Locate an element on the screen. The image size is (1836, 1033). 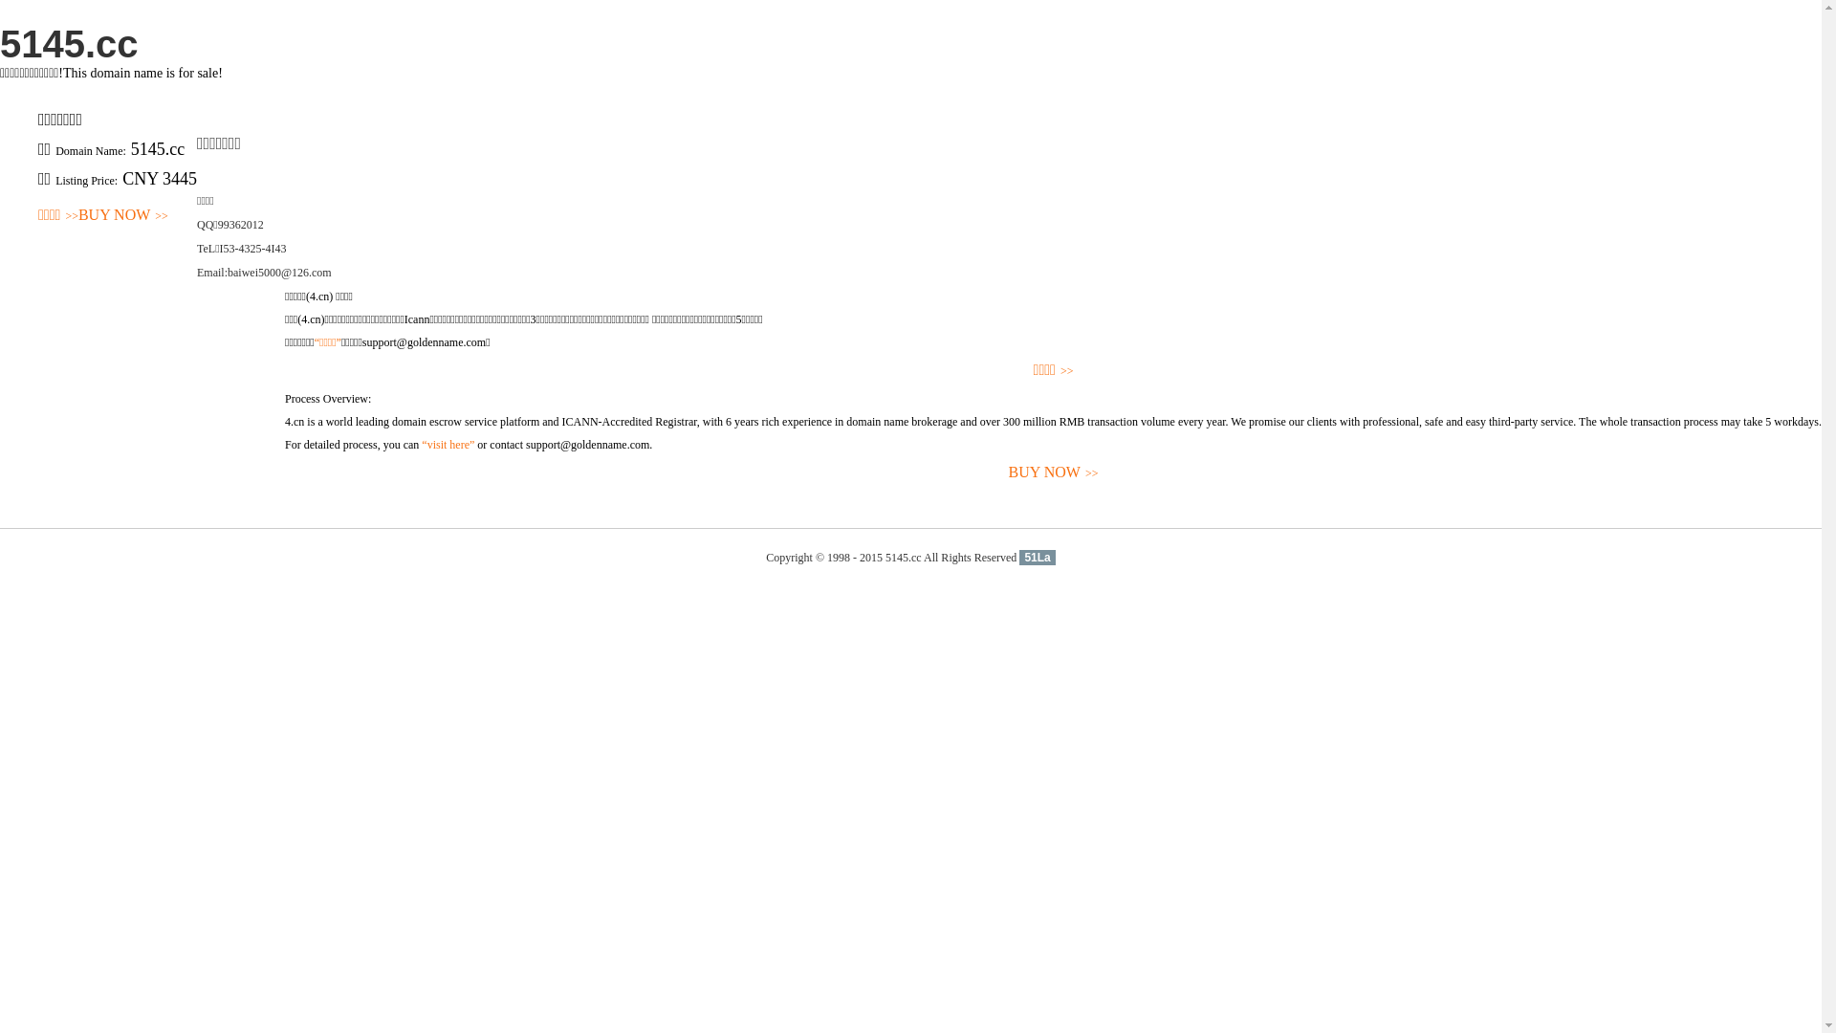
BUY NOW>> is located at coordinates (1054, 473).